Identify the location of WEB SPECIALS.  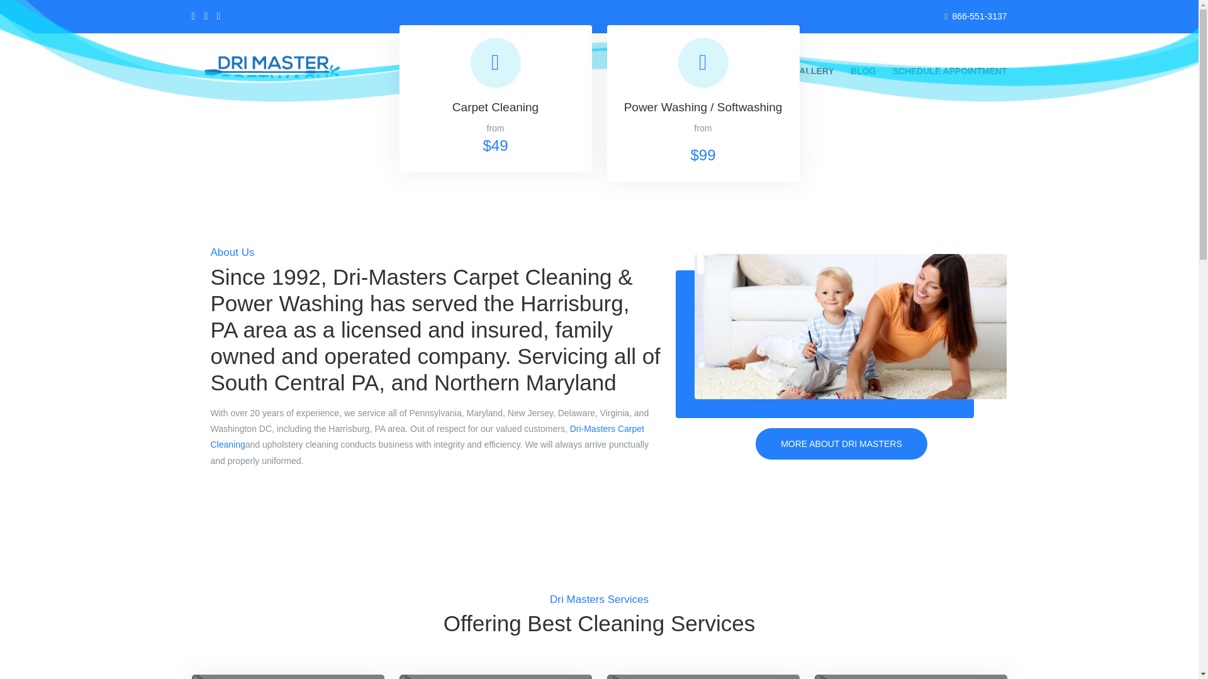
(742, 71).